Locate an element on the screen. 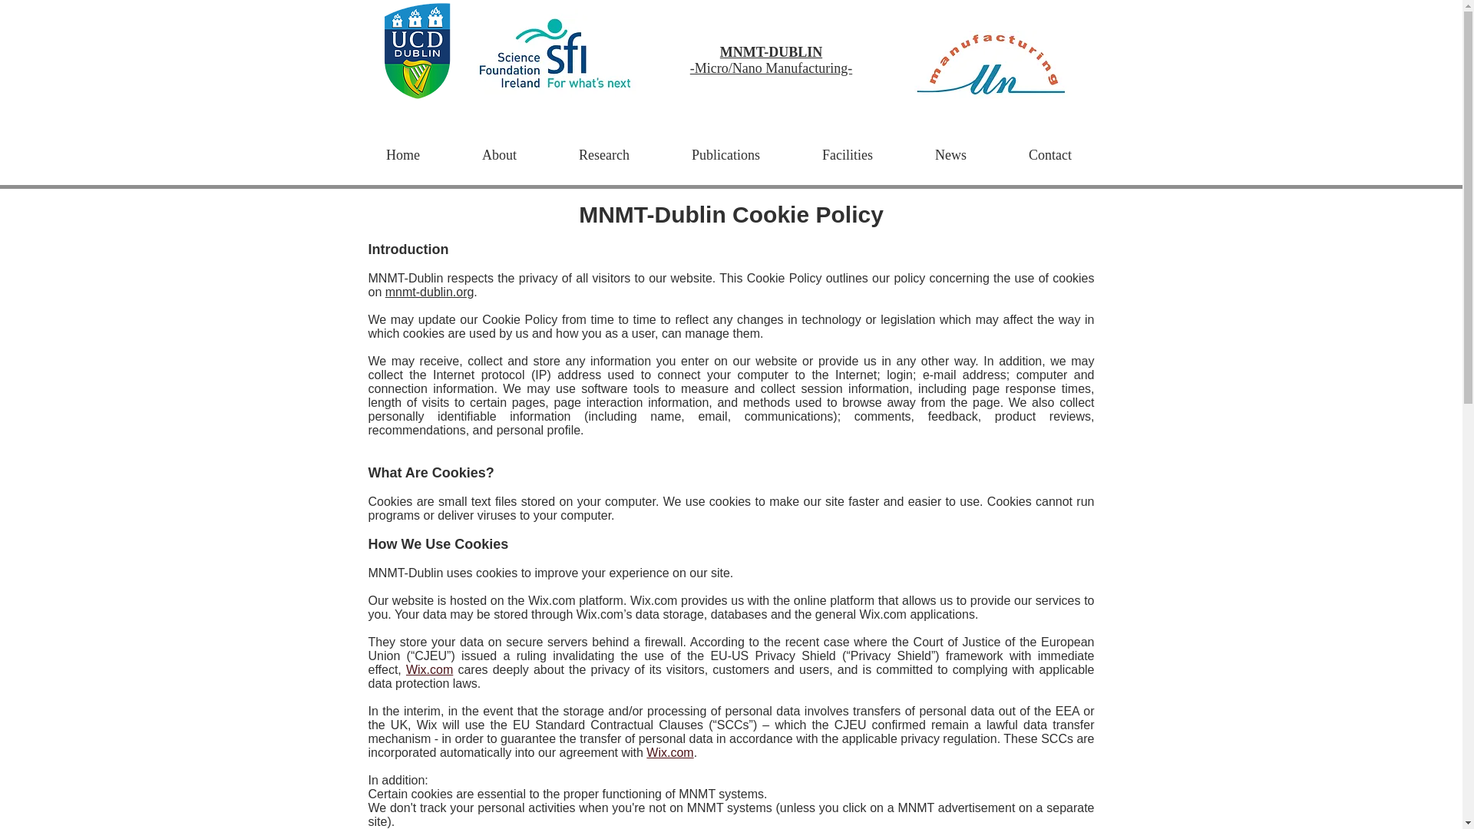 This screenshot has height=829, width=1474. News is located at coordinates (950, 155).